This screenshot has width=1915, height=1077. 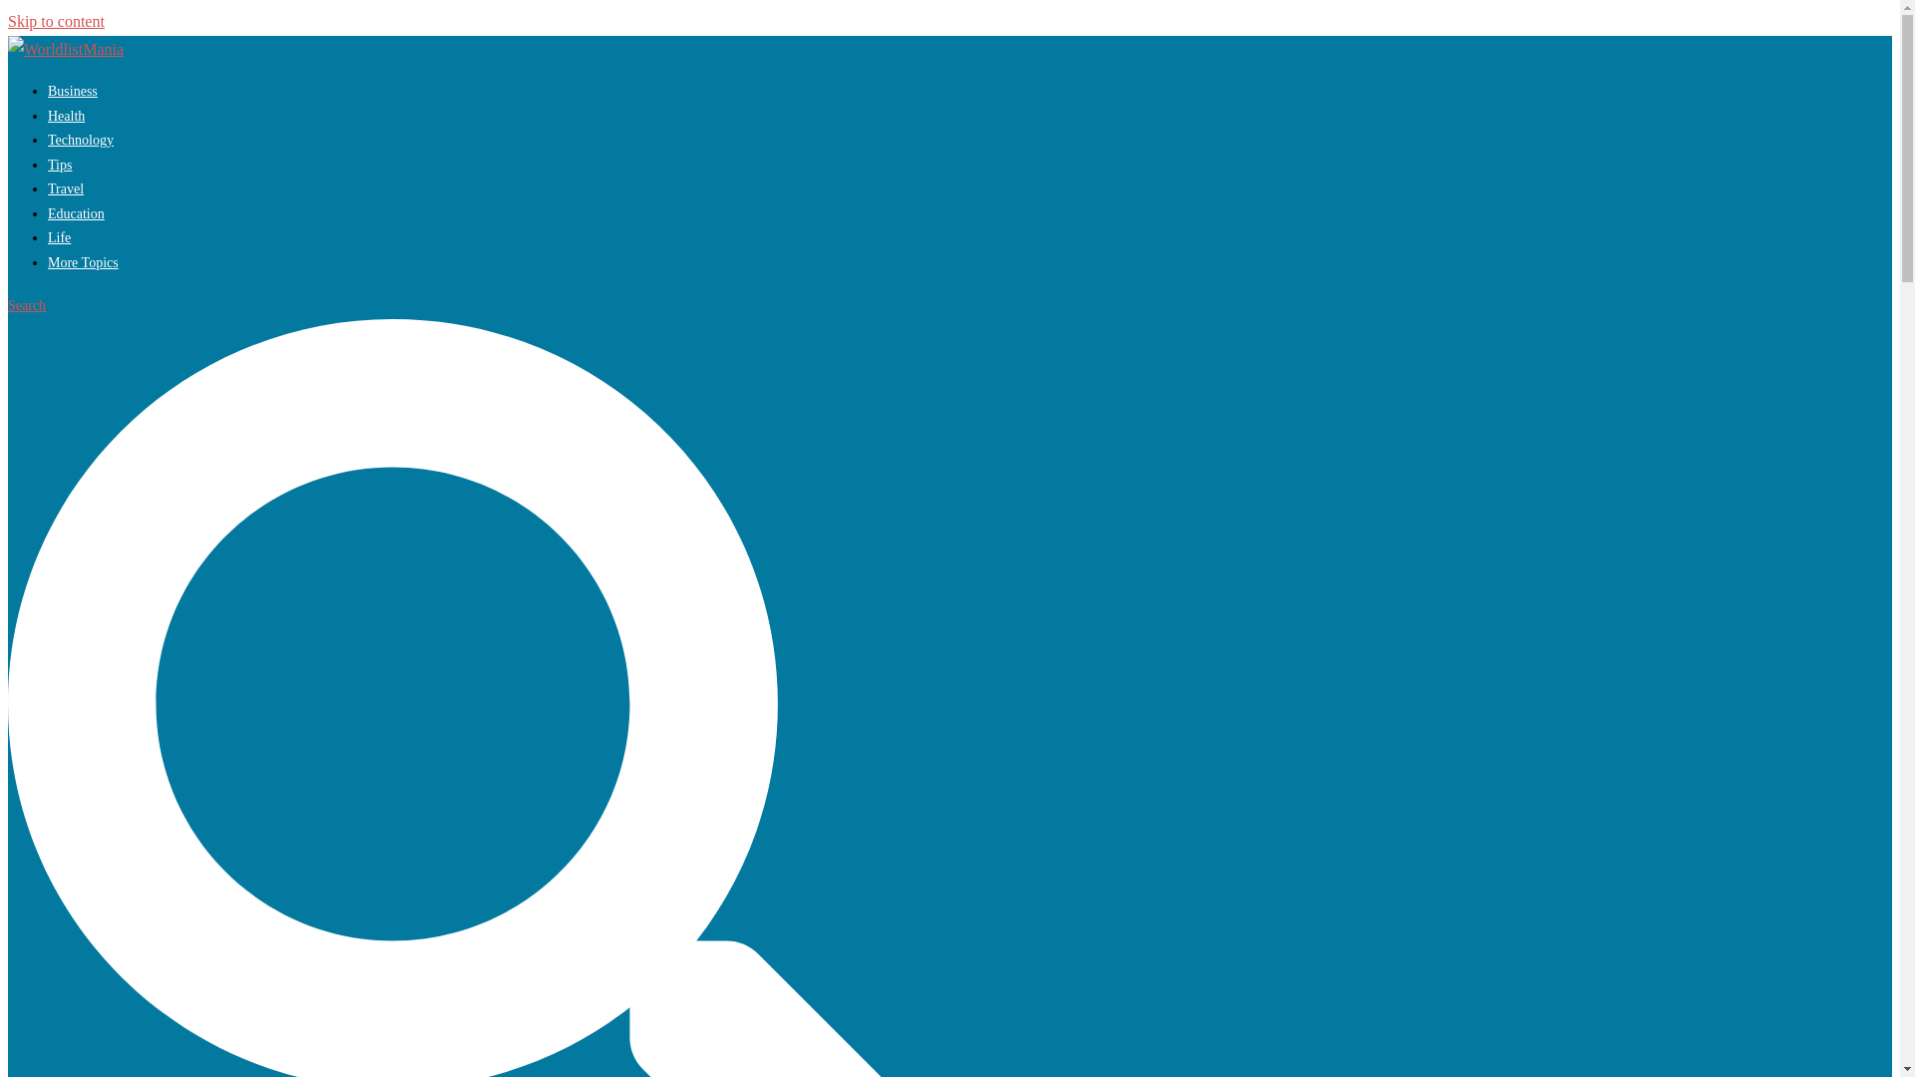 I want to click on Health, so click(x=66, y=116).